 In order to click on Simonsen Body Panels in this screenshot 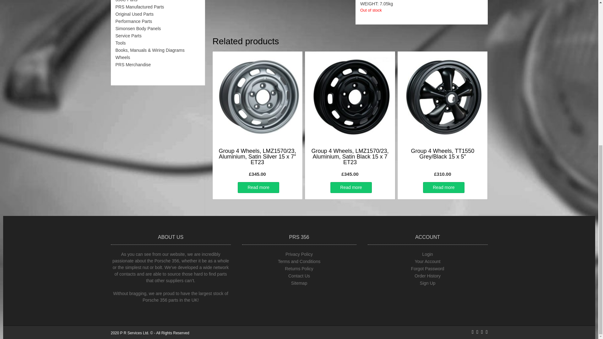, I will do `click(138, 29)`.